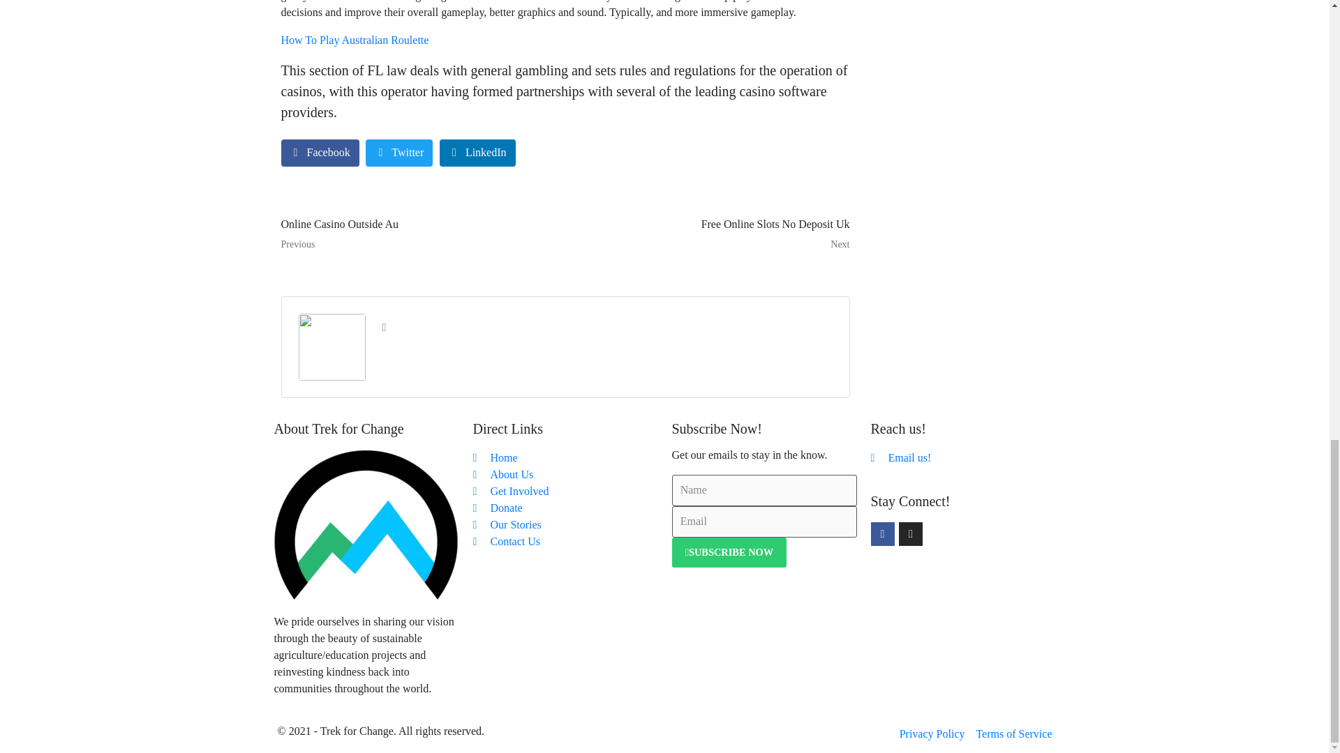 This screenshot has width=1340, height=753. I want to click on Online Casino Outside Au, so click(417, 234).